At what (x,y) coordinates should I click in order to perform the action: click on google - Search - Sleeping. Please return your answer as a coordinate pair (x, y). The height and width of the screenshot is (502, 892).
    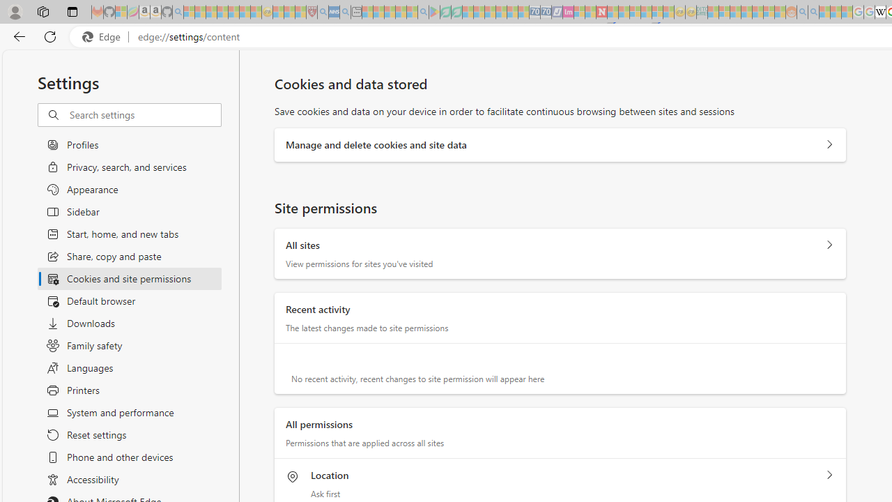
    Looking at the image, I should click on (424, 13).